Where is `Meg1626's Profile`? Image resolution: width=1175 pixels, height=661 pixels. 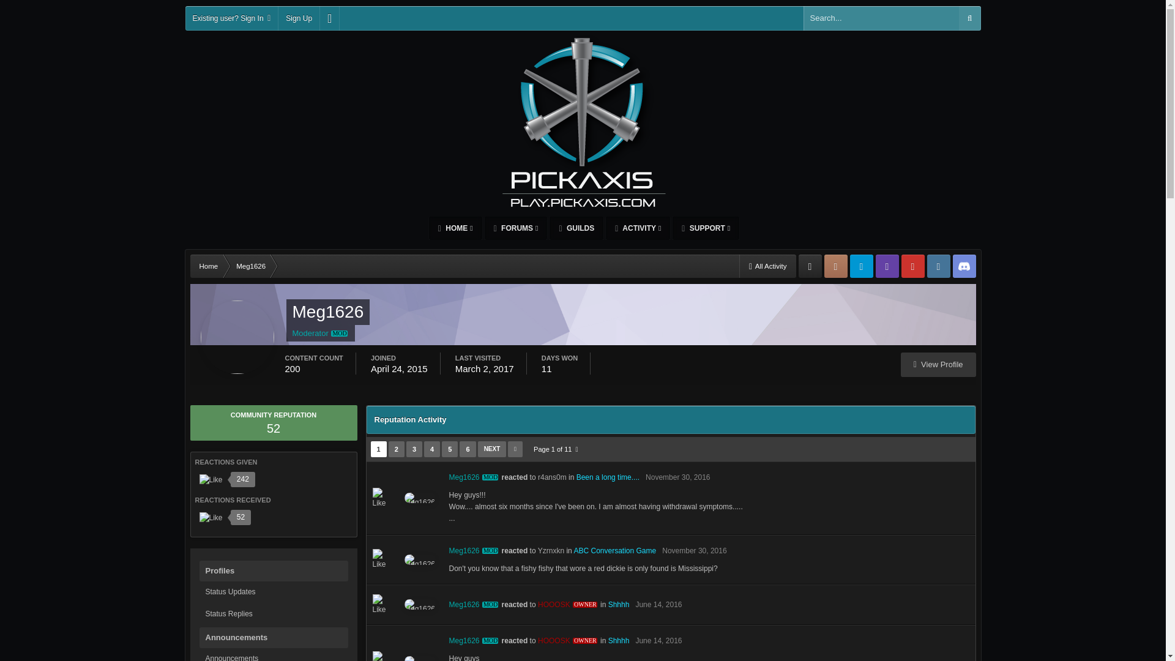
Meg1626's Profile is located at coordinates (939, 364).